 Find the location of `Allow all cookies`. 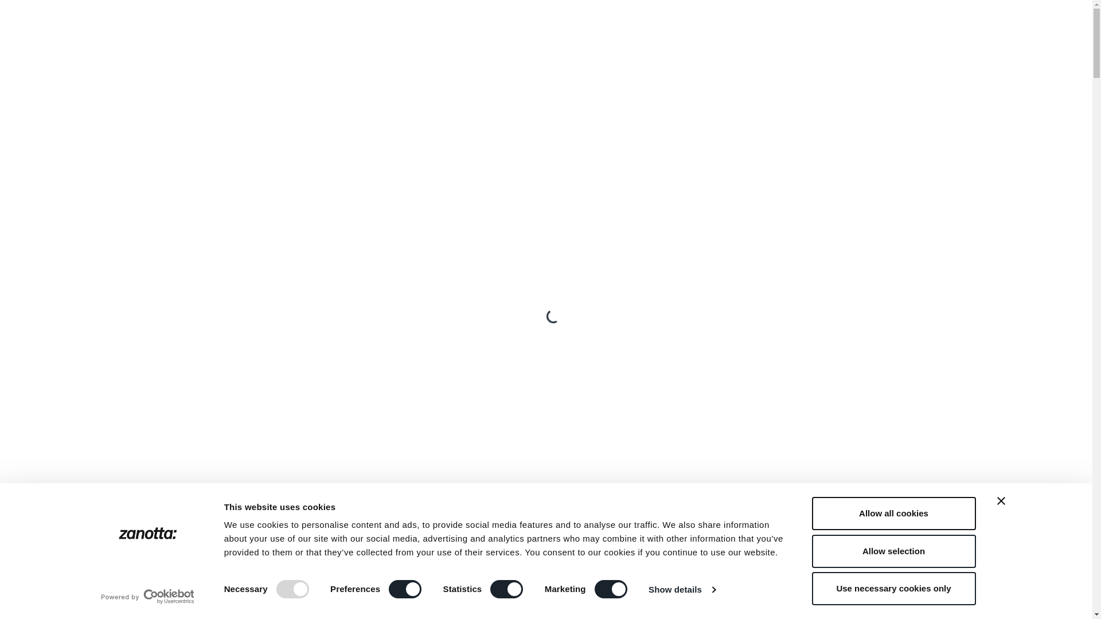

Allow all cookies is located at coordinates (893, 514).